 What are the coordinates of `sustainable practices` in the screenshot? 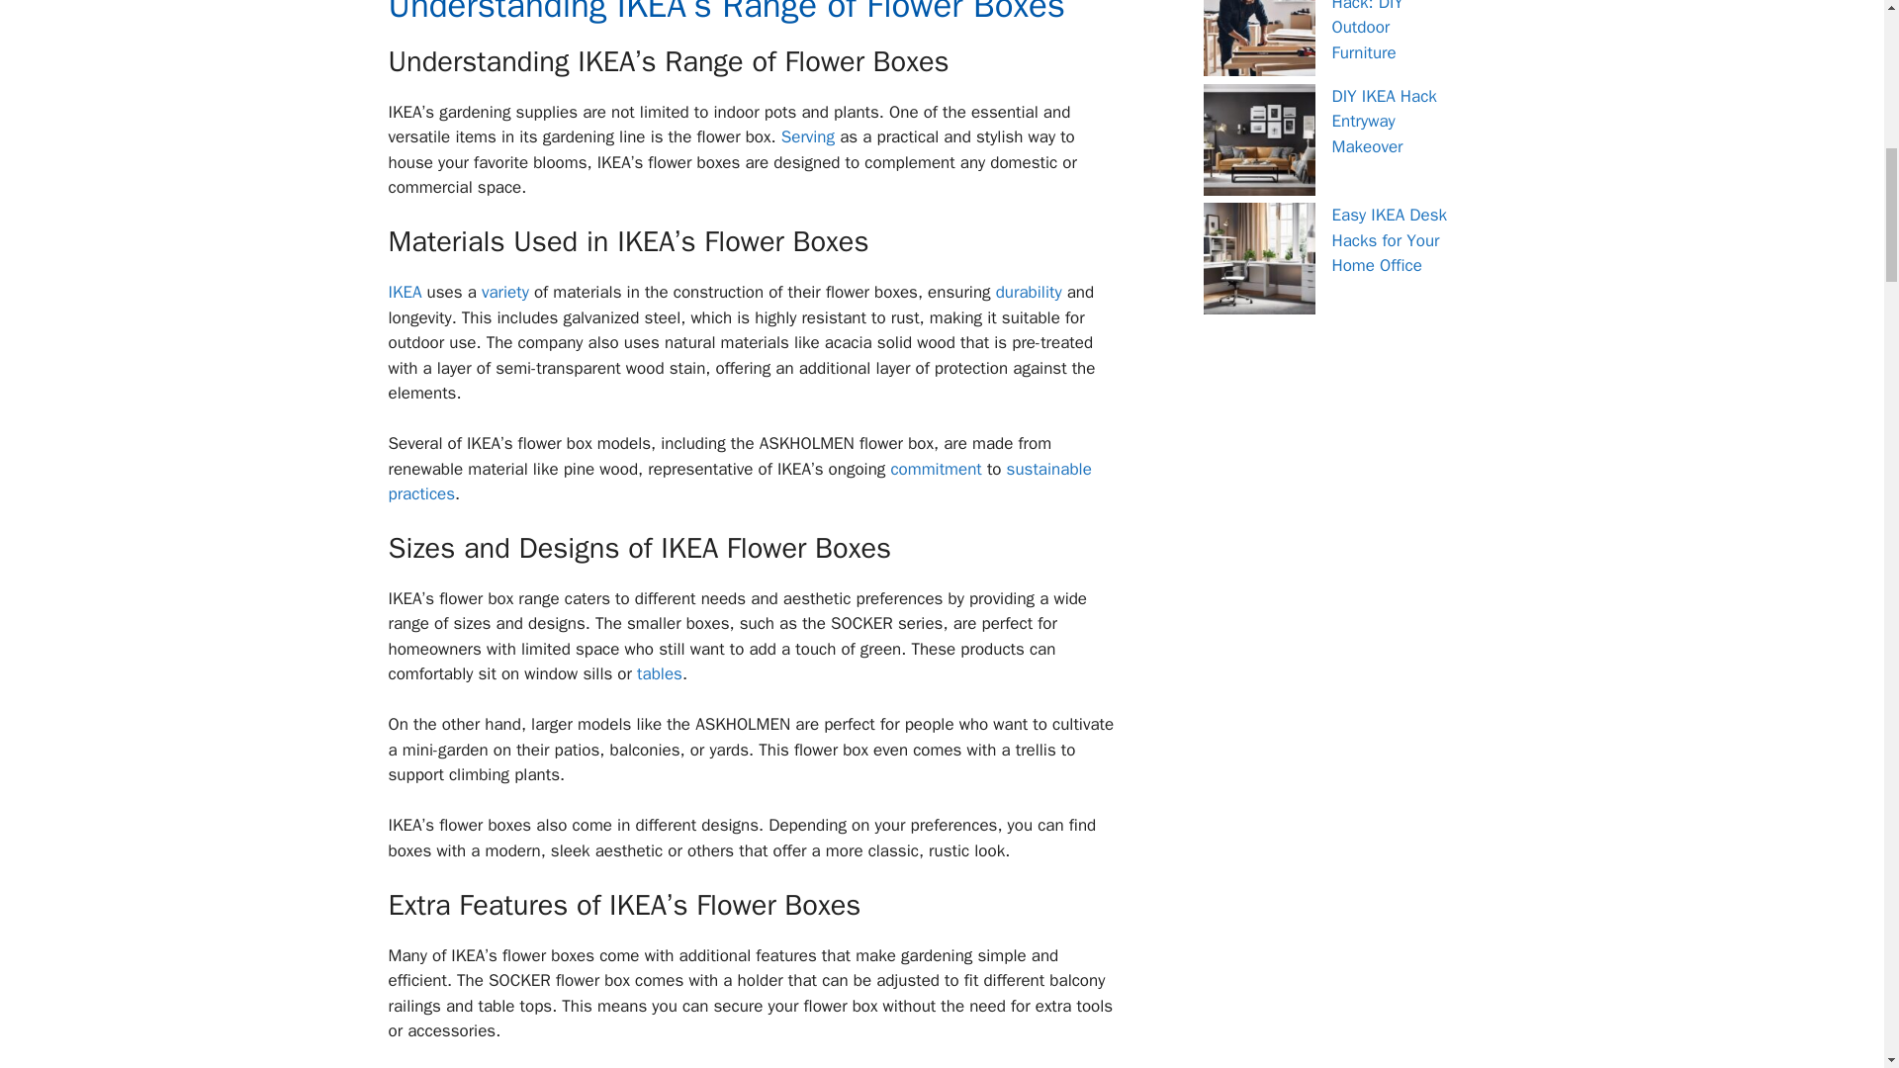 It's located at (738, 482).